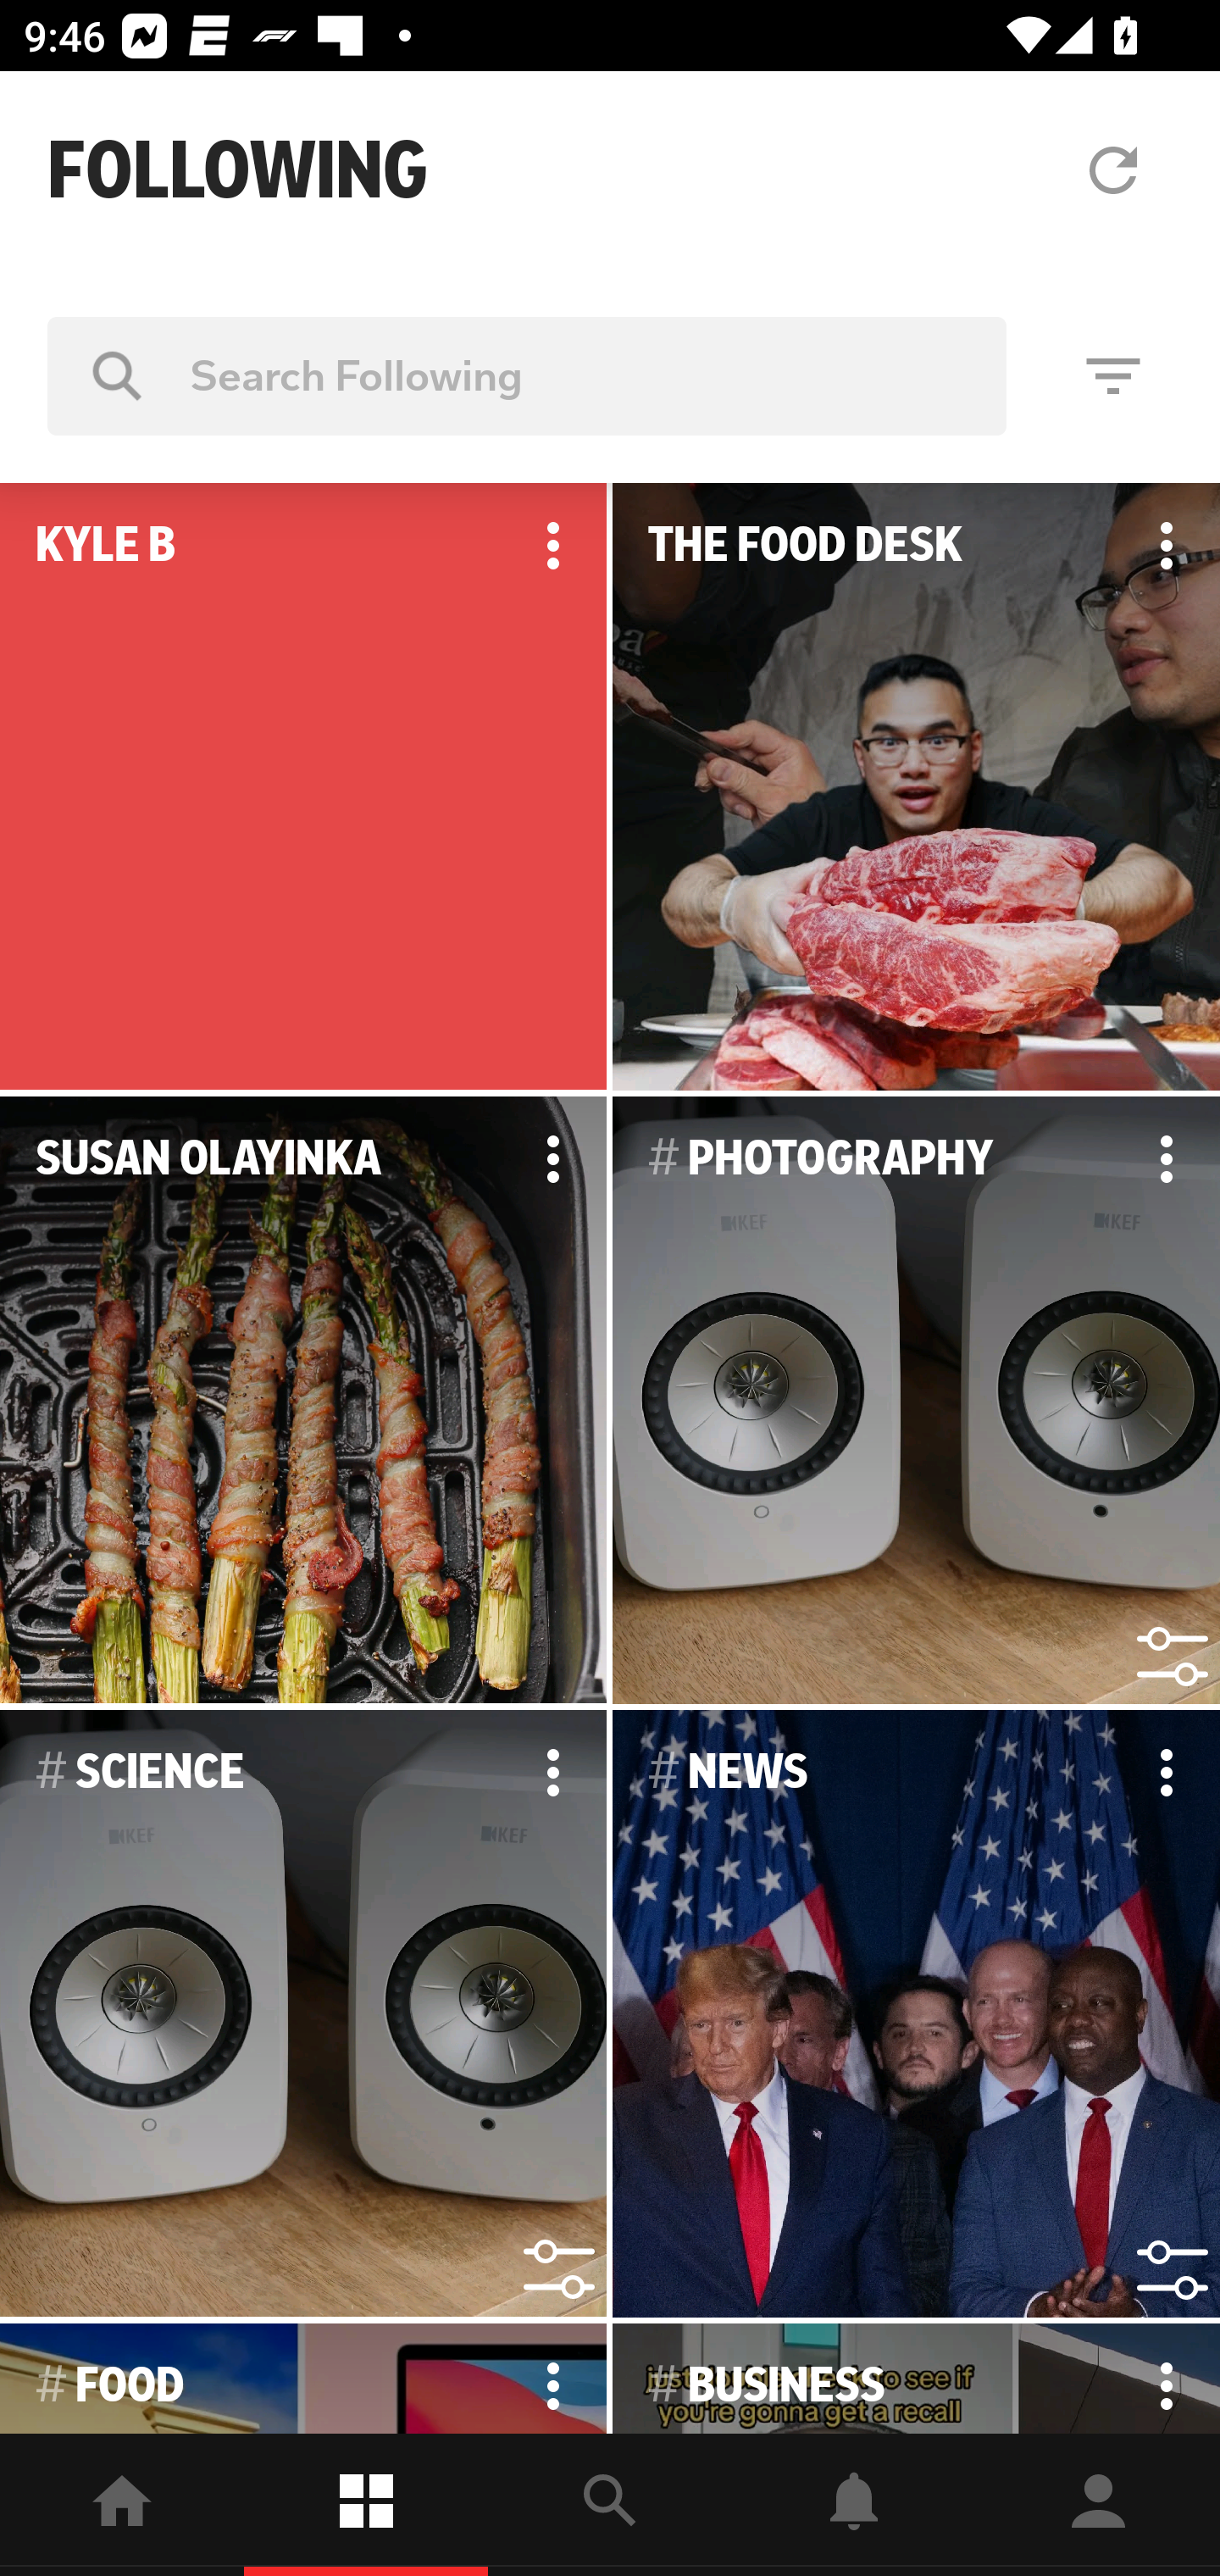  Describe the element at coordinates (1166, 546) in the screenshot. I see `Options` at that location.